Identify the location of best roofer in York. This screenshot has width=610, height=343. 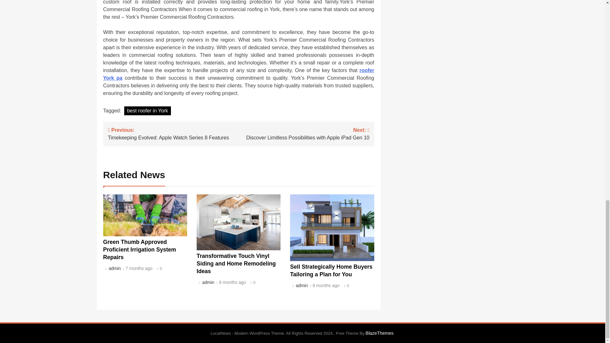
(173, 133).